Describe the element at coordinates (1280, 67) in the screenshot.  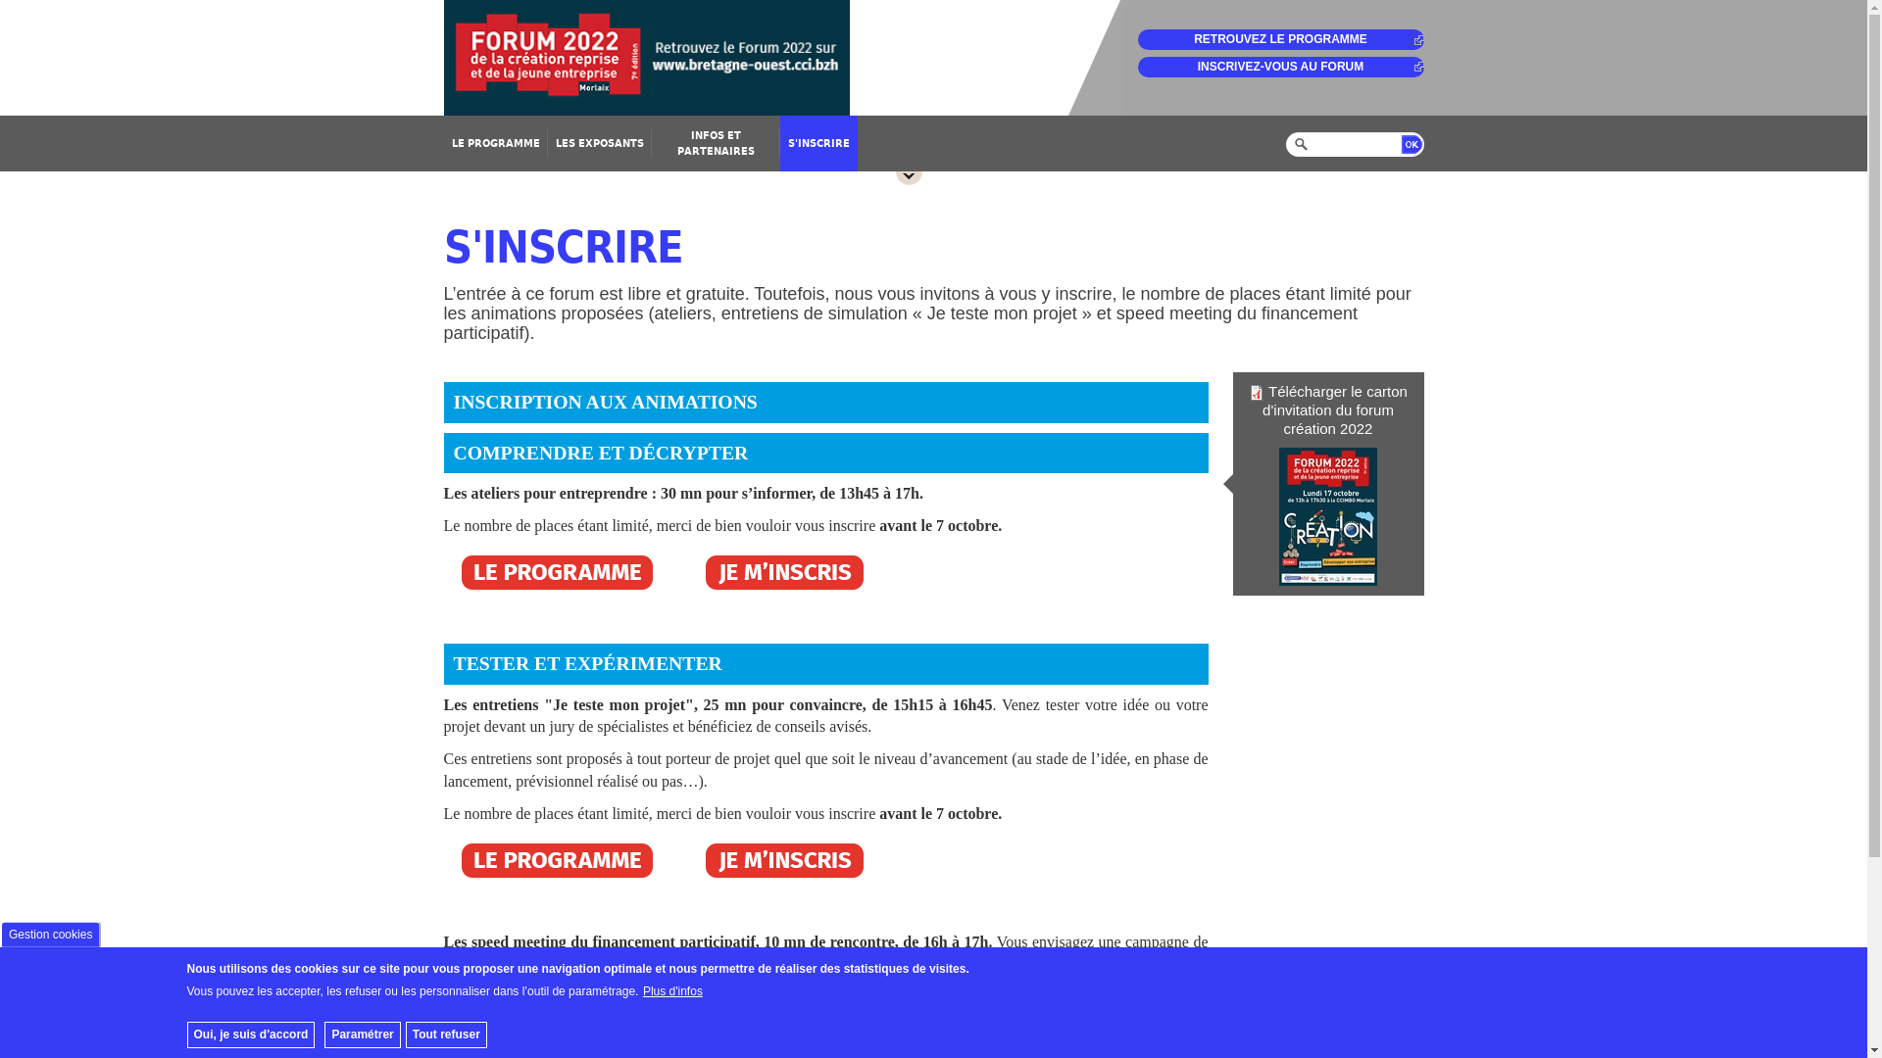
I see `INSCRIVEZ-VOUS AU FORUM` at that location.